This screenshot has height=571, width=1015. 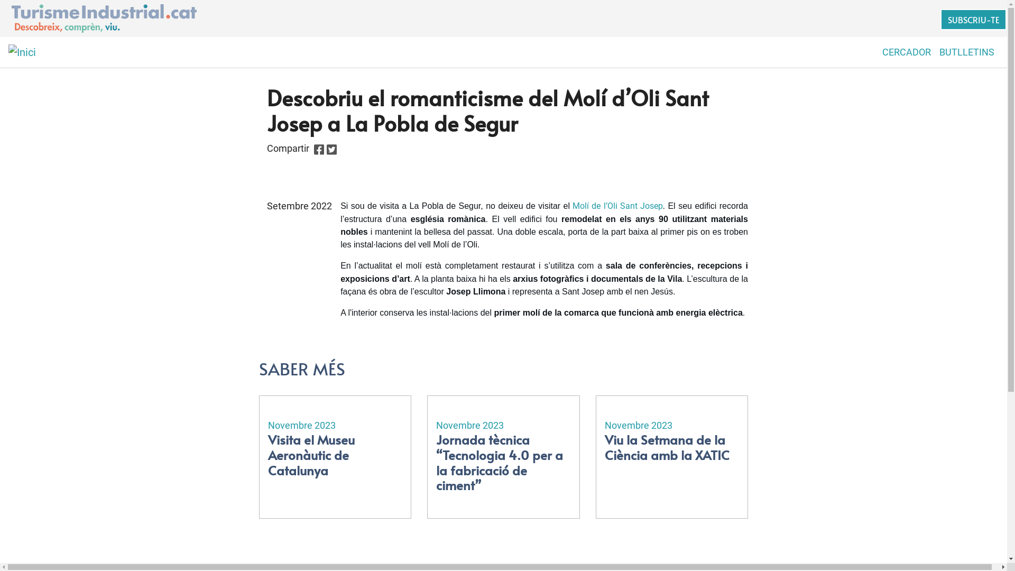 What do you see at coordinates (22, 52) in the screenshot?
I see `Inici` at bounding box center [22, 52].